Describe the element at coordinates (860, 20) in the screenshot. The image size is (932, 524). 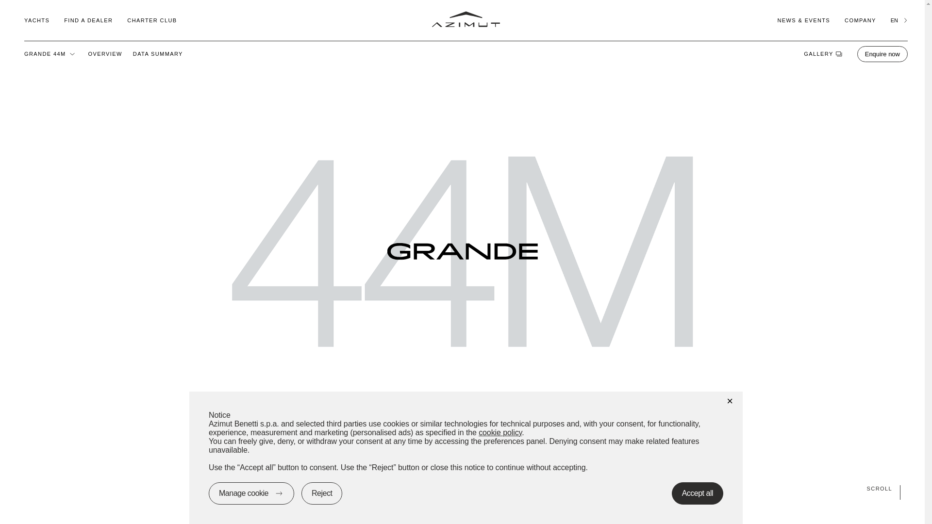
I see `COMPANY` at that location.